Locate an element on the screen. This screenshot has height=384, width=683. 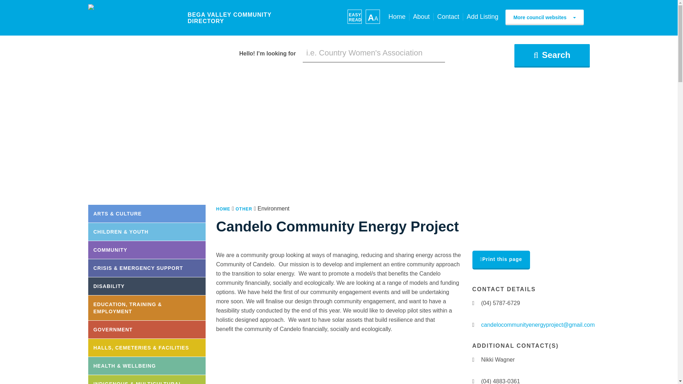
Contact Name is located at coordinates (475, 360).